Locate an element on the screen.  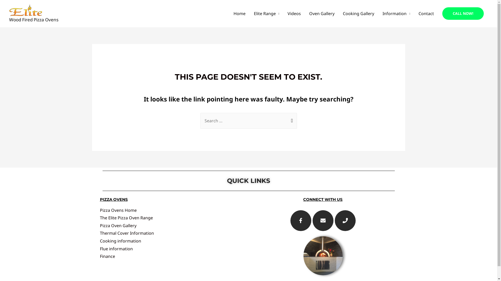
Pizza Ovens Home is located at coordinates (118, 210).